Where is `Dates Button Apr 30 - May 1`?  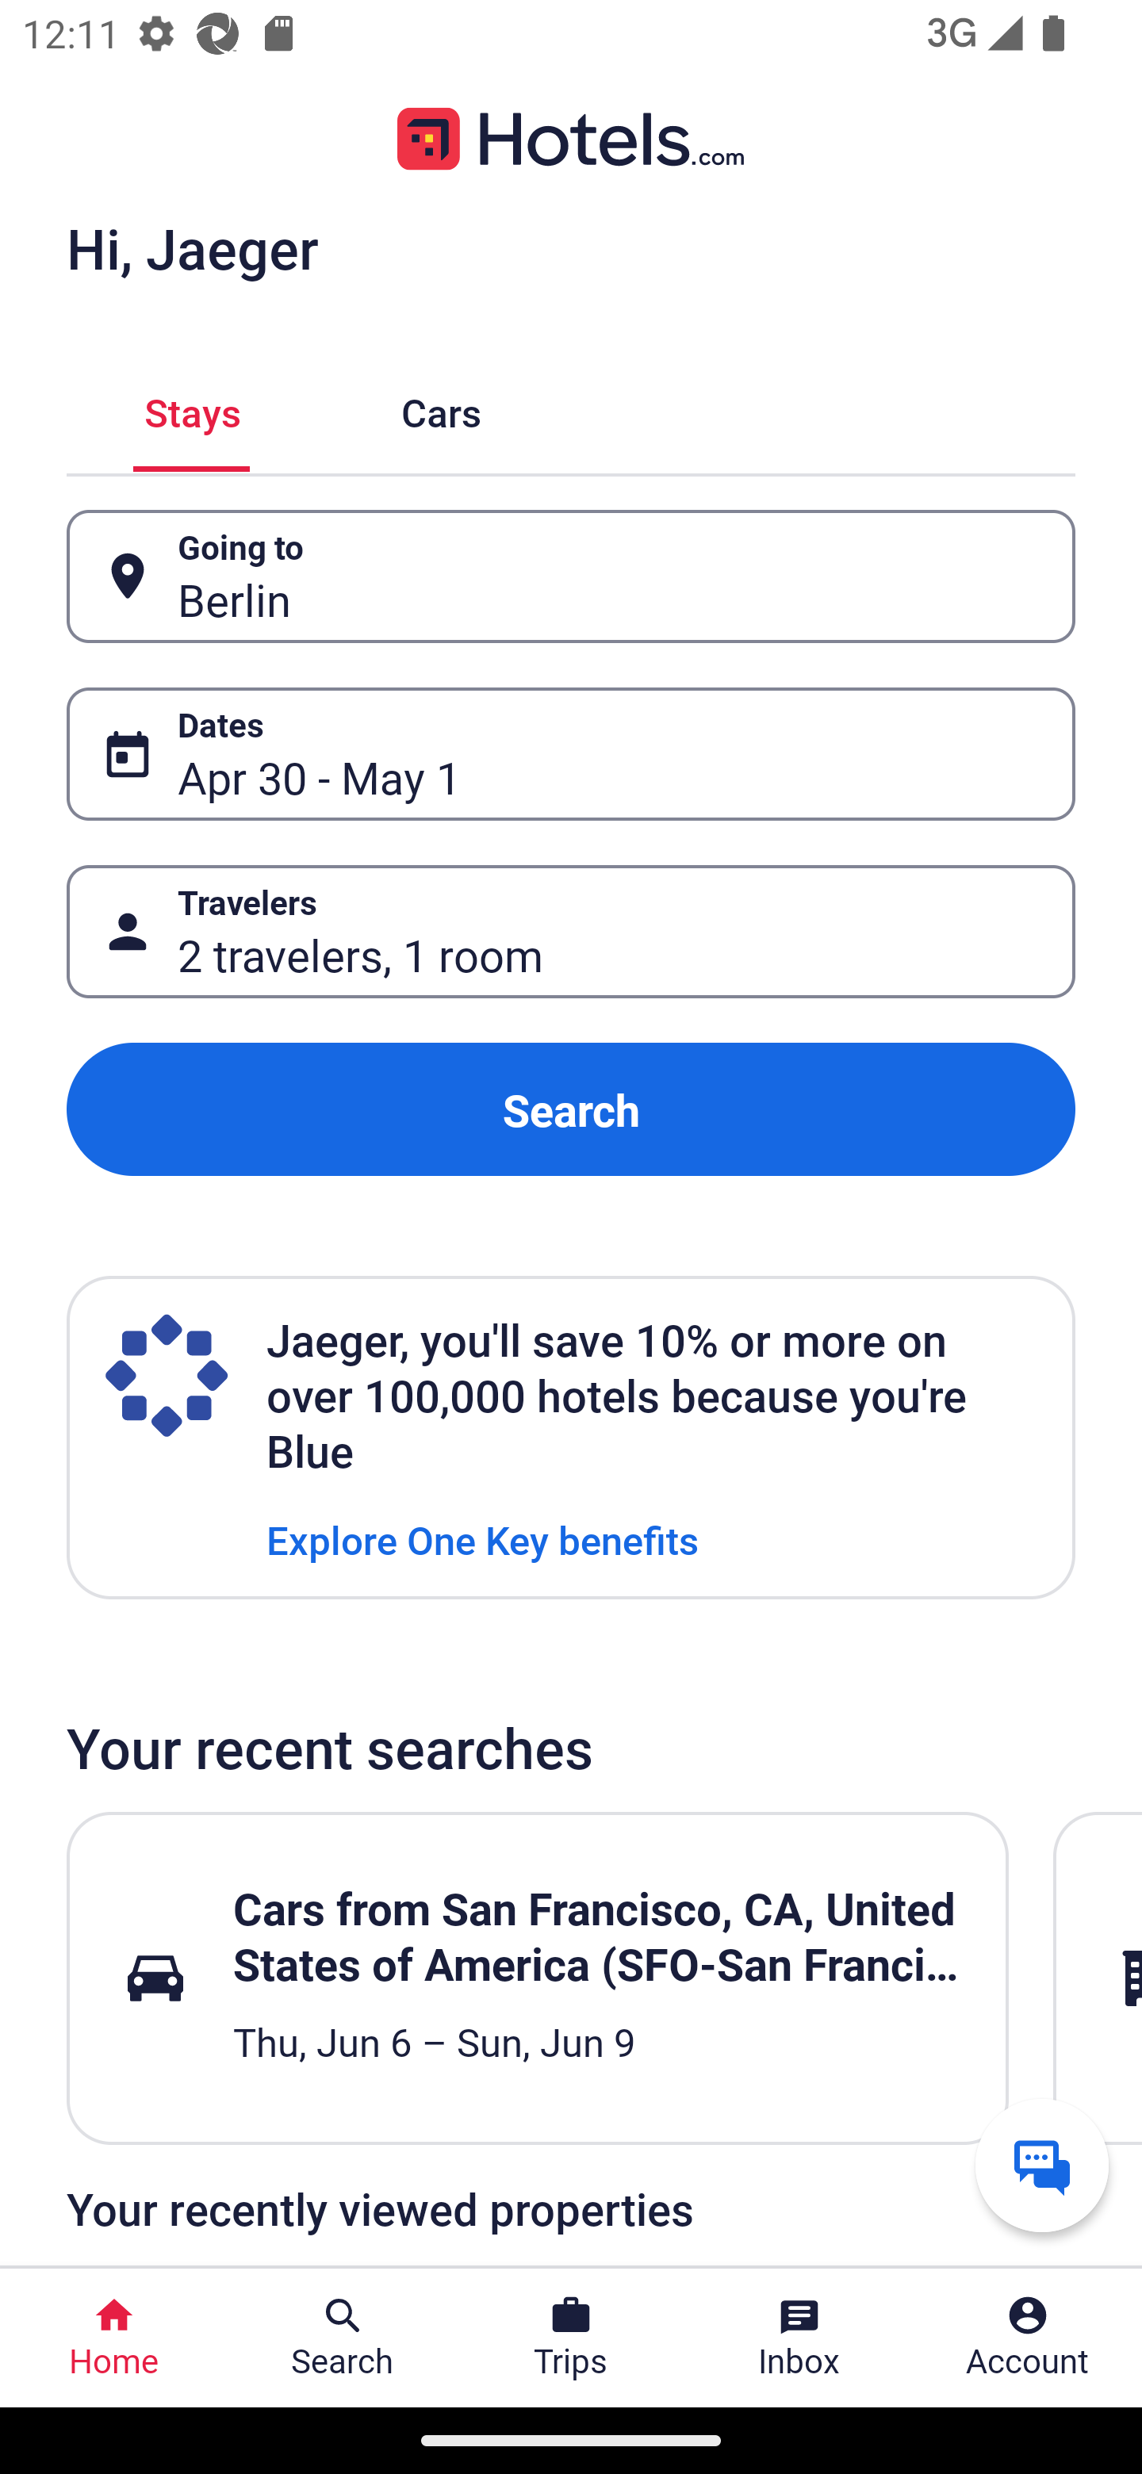
Dates Button Apr 30 - May 1 is located at coordinates (571, 754).